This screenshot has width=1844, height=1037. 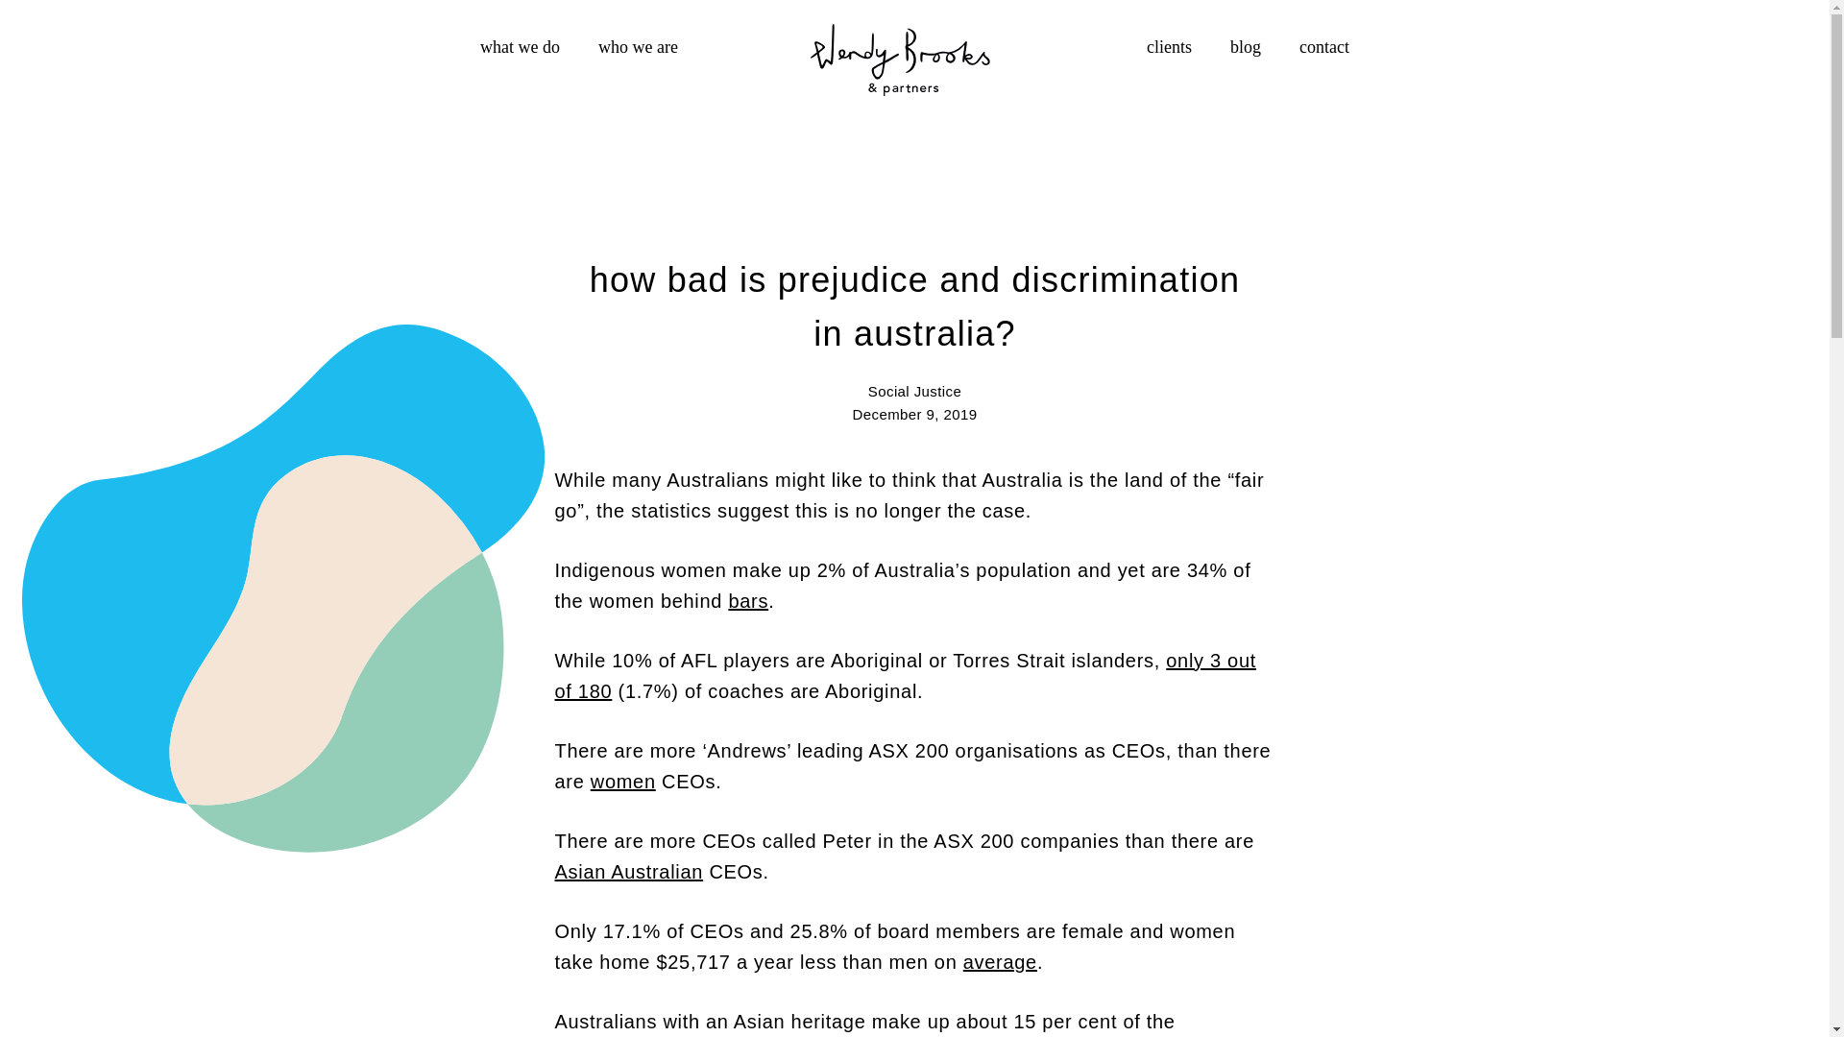 What do you see at coordinates (1169, 48) in the screenshot?
I see `clients` at bounding box center [1169, 48].